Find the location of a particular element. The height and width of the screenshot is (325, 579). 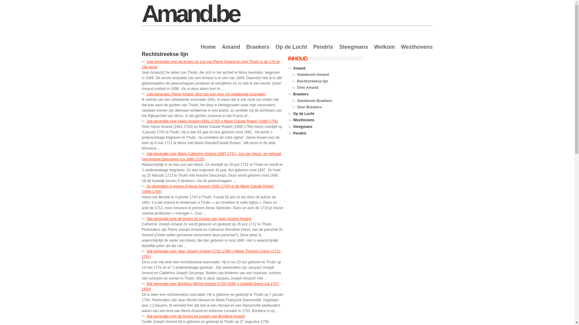

Over Amand is located at coordinates (308, 88).